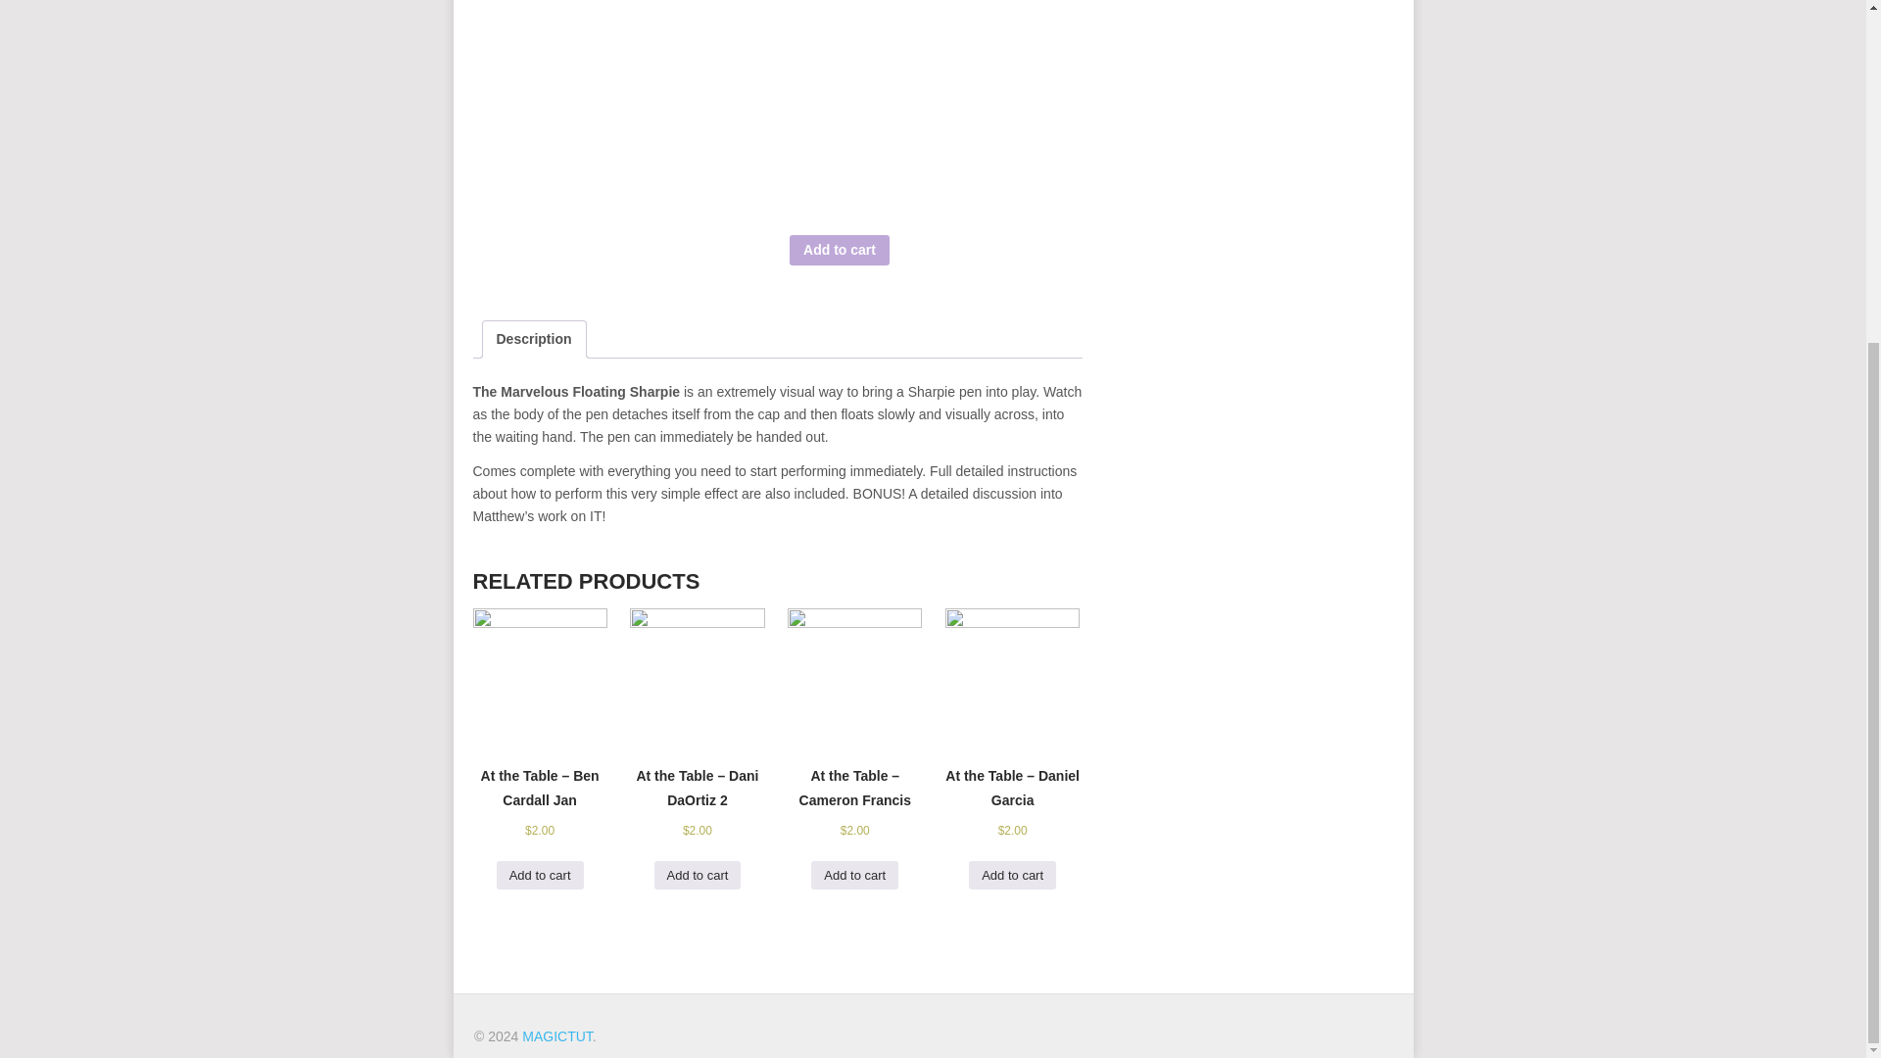  What do you see at coordinates (840, 250) in the screenshot?
I see `Add to cart` at bounding box center [840, 250].